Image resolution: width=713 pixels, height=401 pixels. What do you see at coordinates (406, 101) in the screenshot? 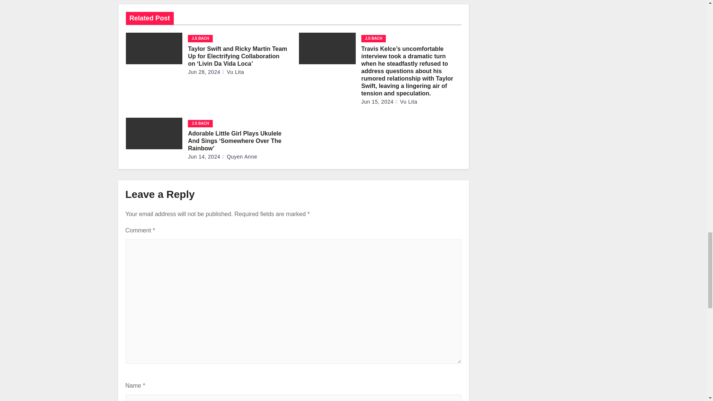
I see `Vu Lita` at bounding box center [406, 101].